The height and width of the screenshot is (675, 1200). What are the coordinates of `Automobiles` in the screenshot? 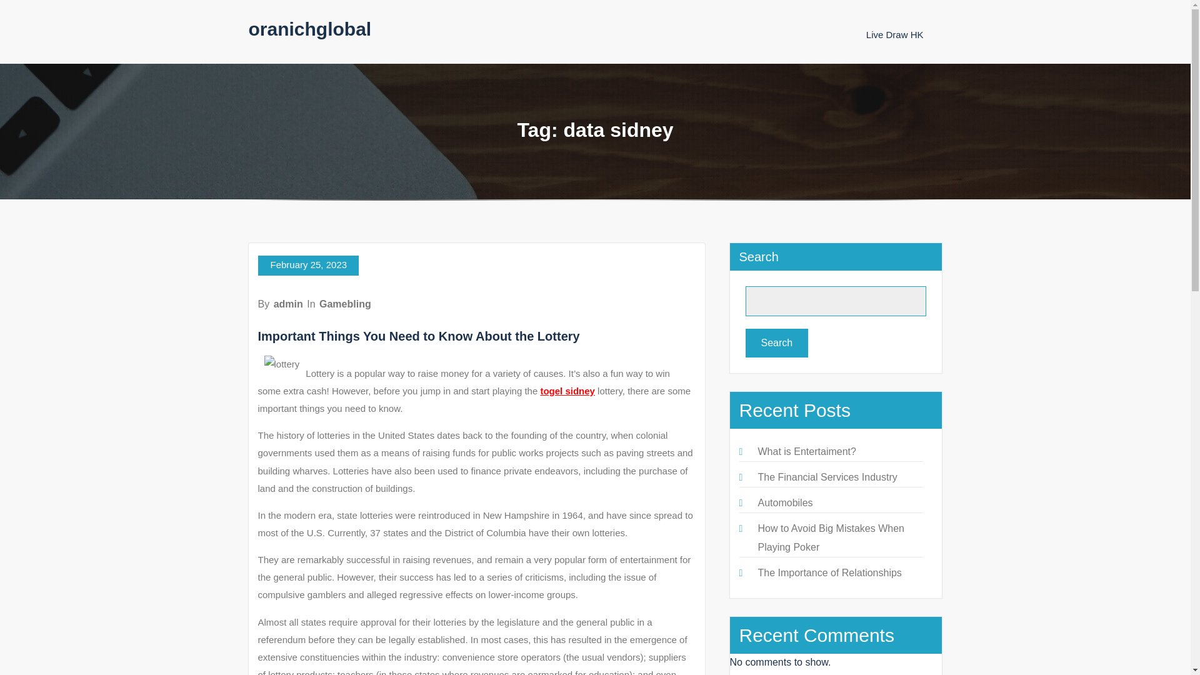 It's located at (784, 502).